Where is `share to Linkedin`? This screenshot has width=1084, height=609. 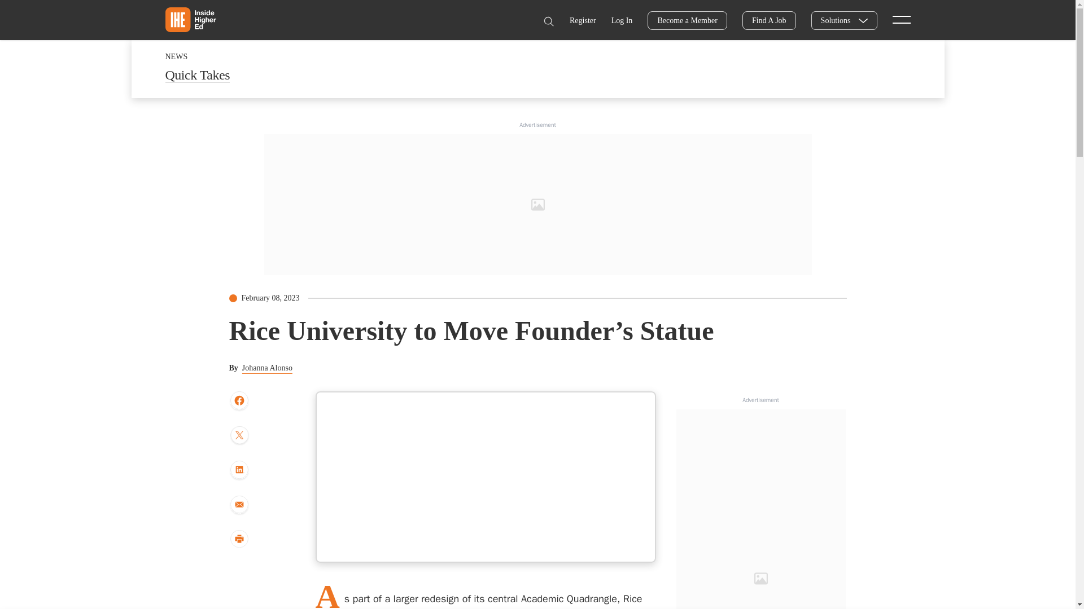 share to Linkedin is located at coordinates (239, 470).